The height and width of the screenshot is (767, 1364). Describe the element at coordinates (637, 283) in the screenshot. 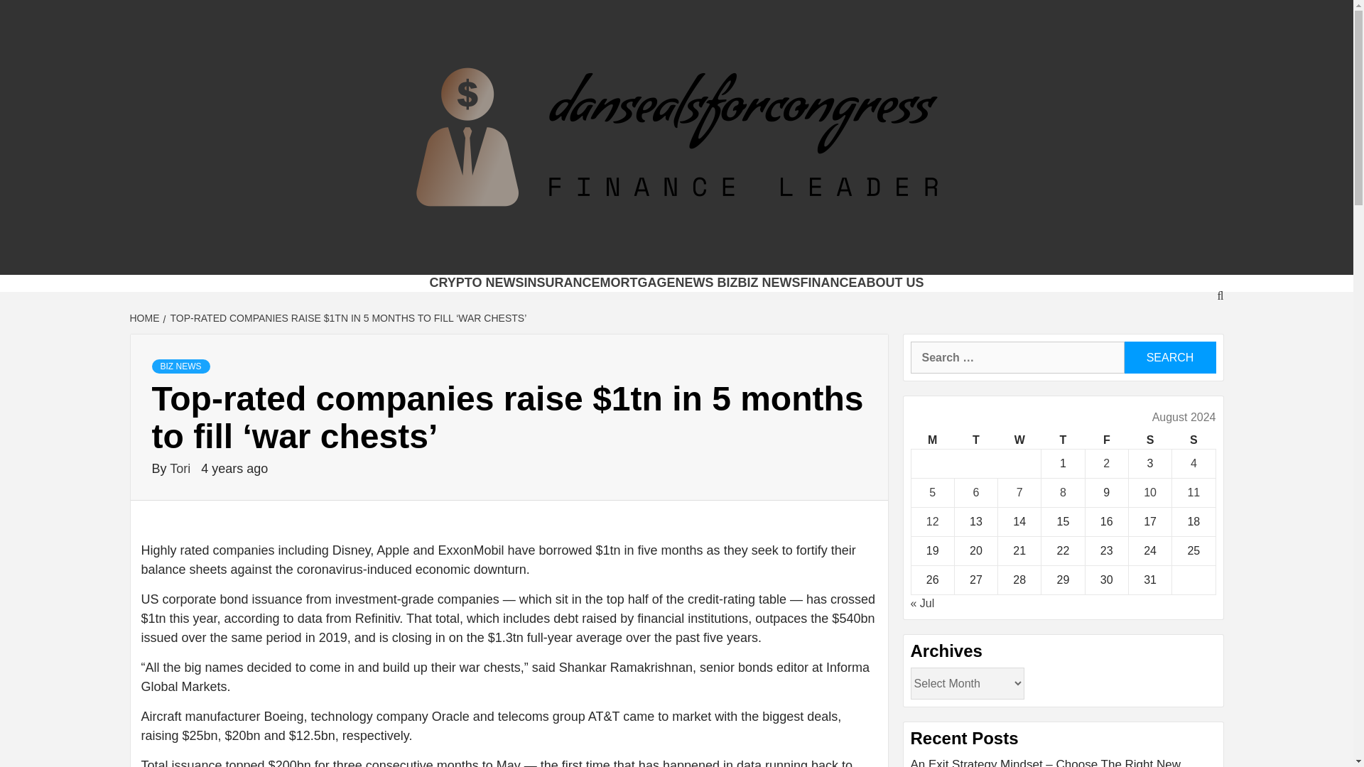

I see `MORTGAGE` at that location.